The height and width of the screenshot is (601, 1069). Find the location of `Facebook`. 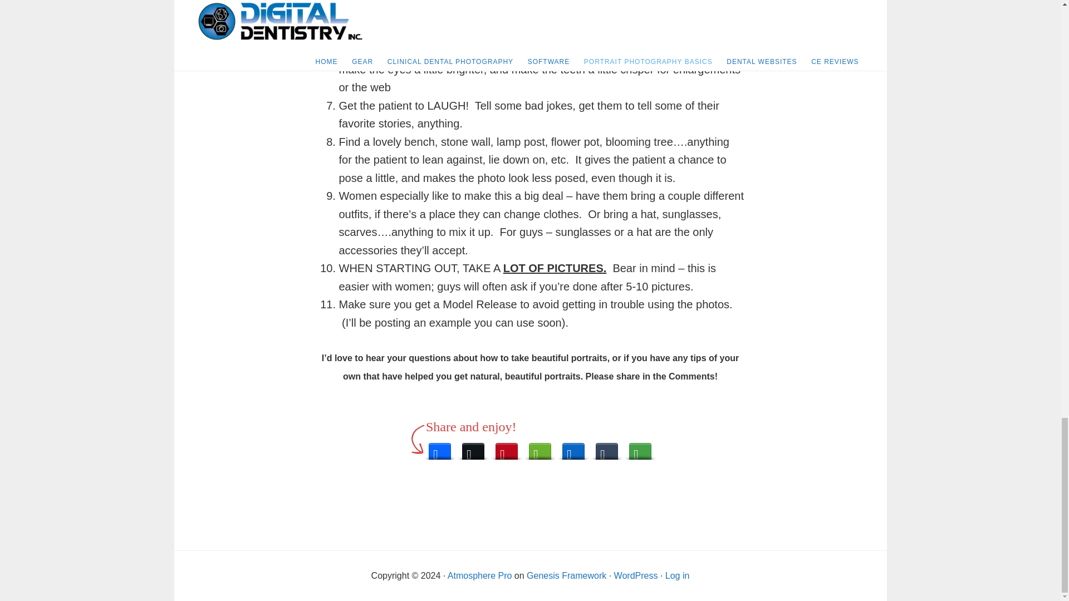

Facebook is located at coordinates (440, 448).